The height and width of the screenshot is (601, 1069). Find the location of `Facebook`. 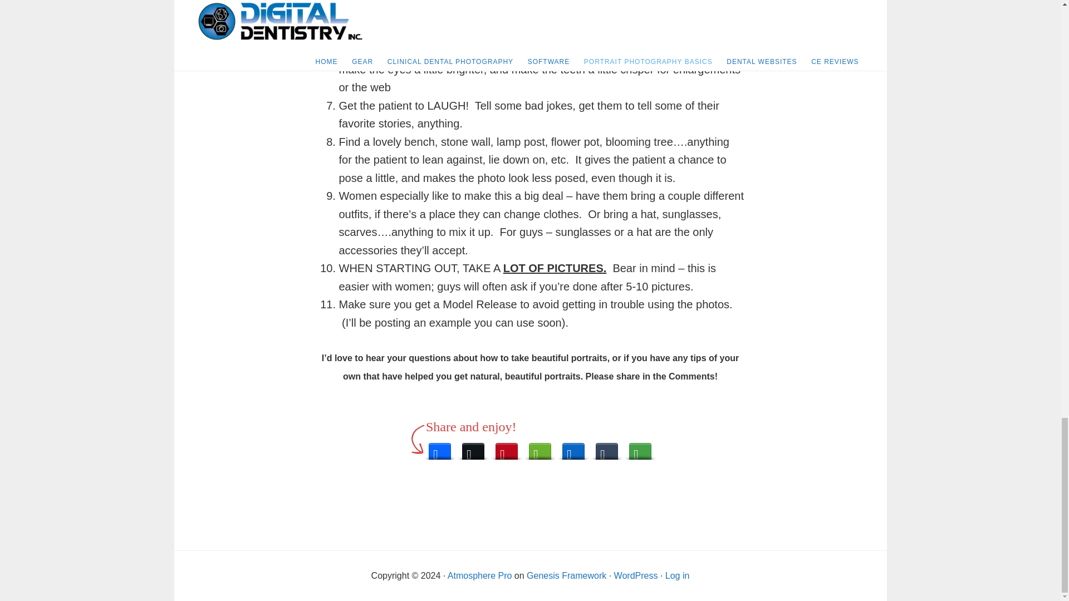

Facebook is located at coordinates (440, 448).